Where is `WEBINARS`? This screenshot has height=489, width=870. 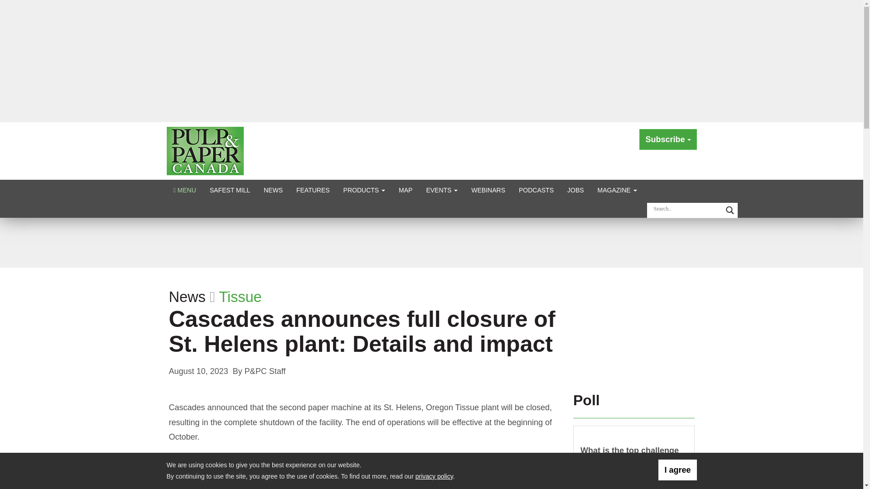 WEBINARS is located at coordinates (488, 190).